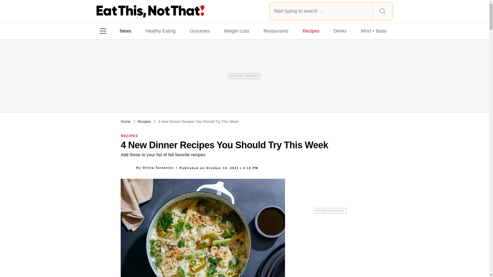 The height and width of the screenshot is (277, 493). I want to click on Recipes, so click(311, 31).